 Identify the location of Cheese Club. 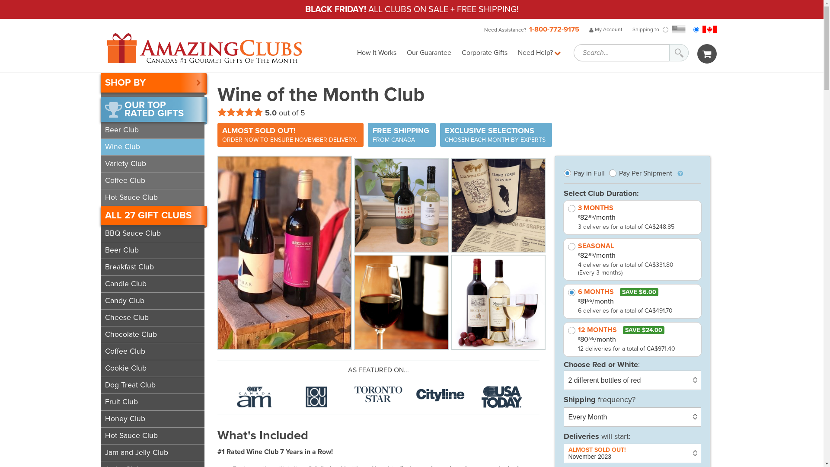
(152, 318).